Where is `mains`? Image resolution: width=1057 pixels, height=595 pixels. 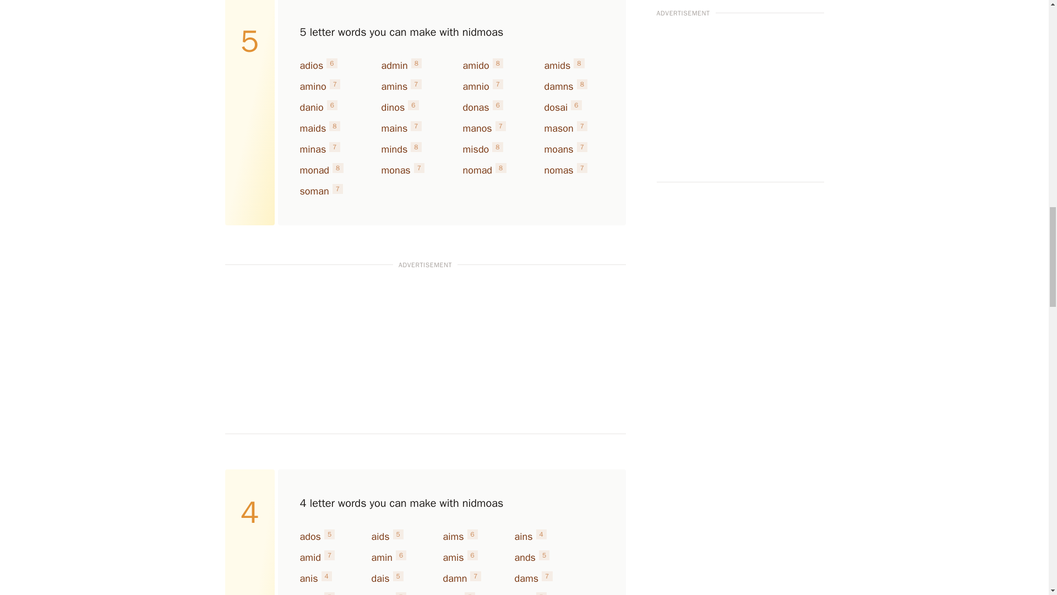 mains is located at coordinates (394, 128).